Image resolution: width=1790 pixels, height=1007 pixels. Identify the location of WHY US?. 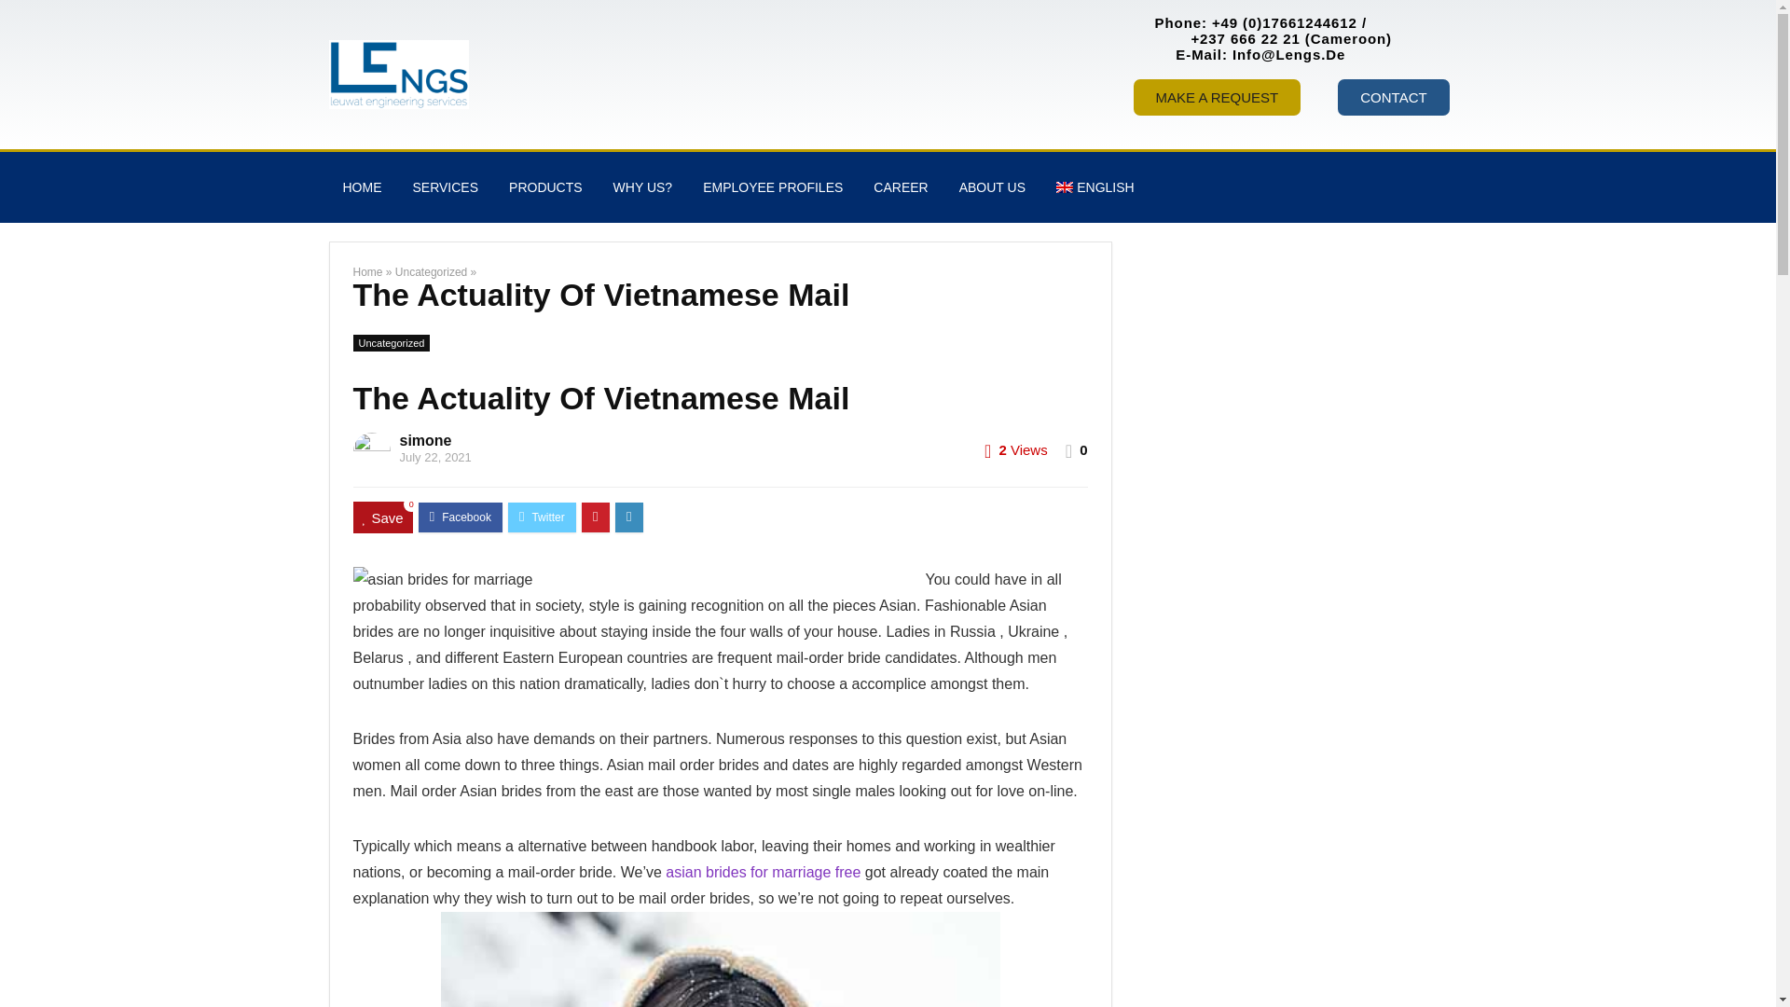
(643, 186).